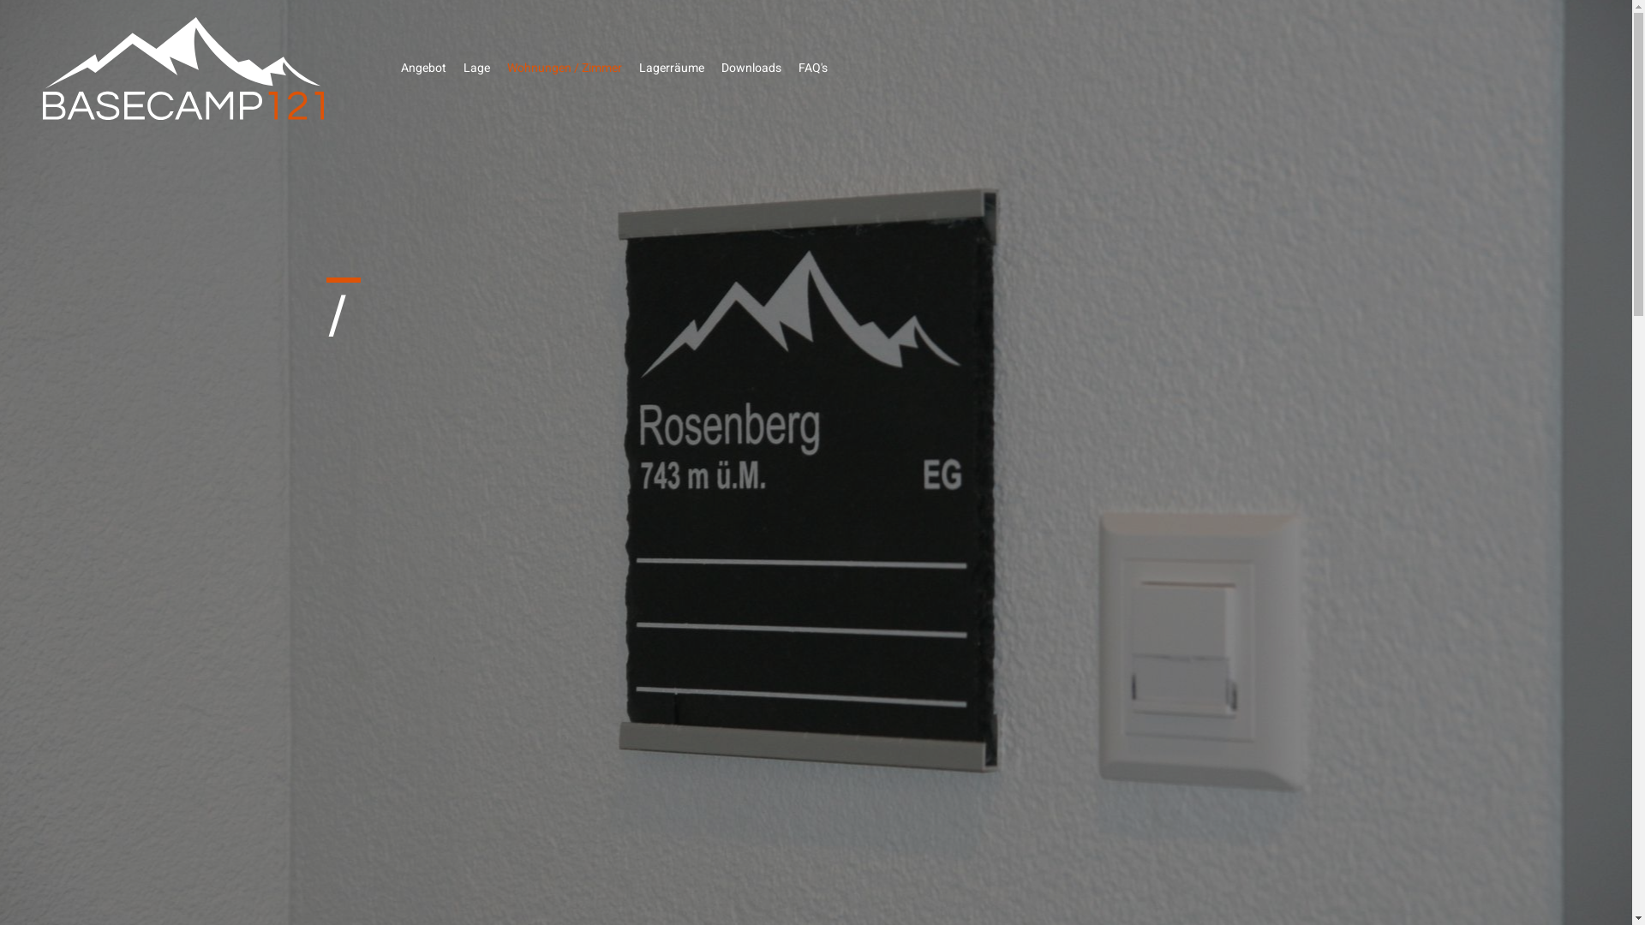 Image resolution: width=1645 pixels, height=925 pixels. I want to click on Wohnungen / Zimmer, so click(565, 69).